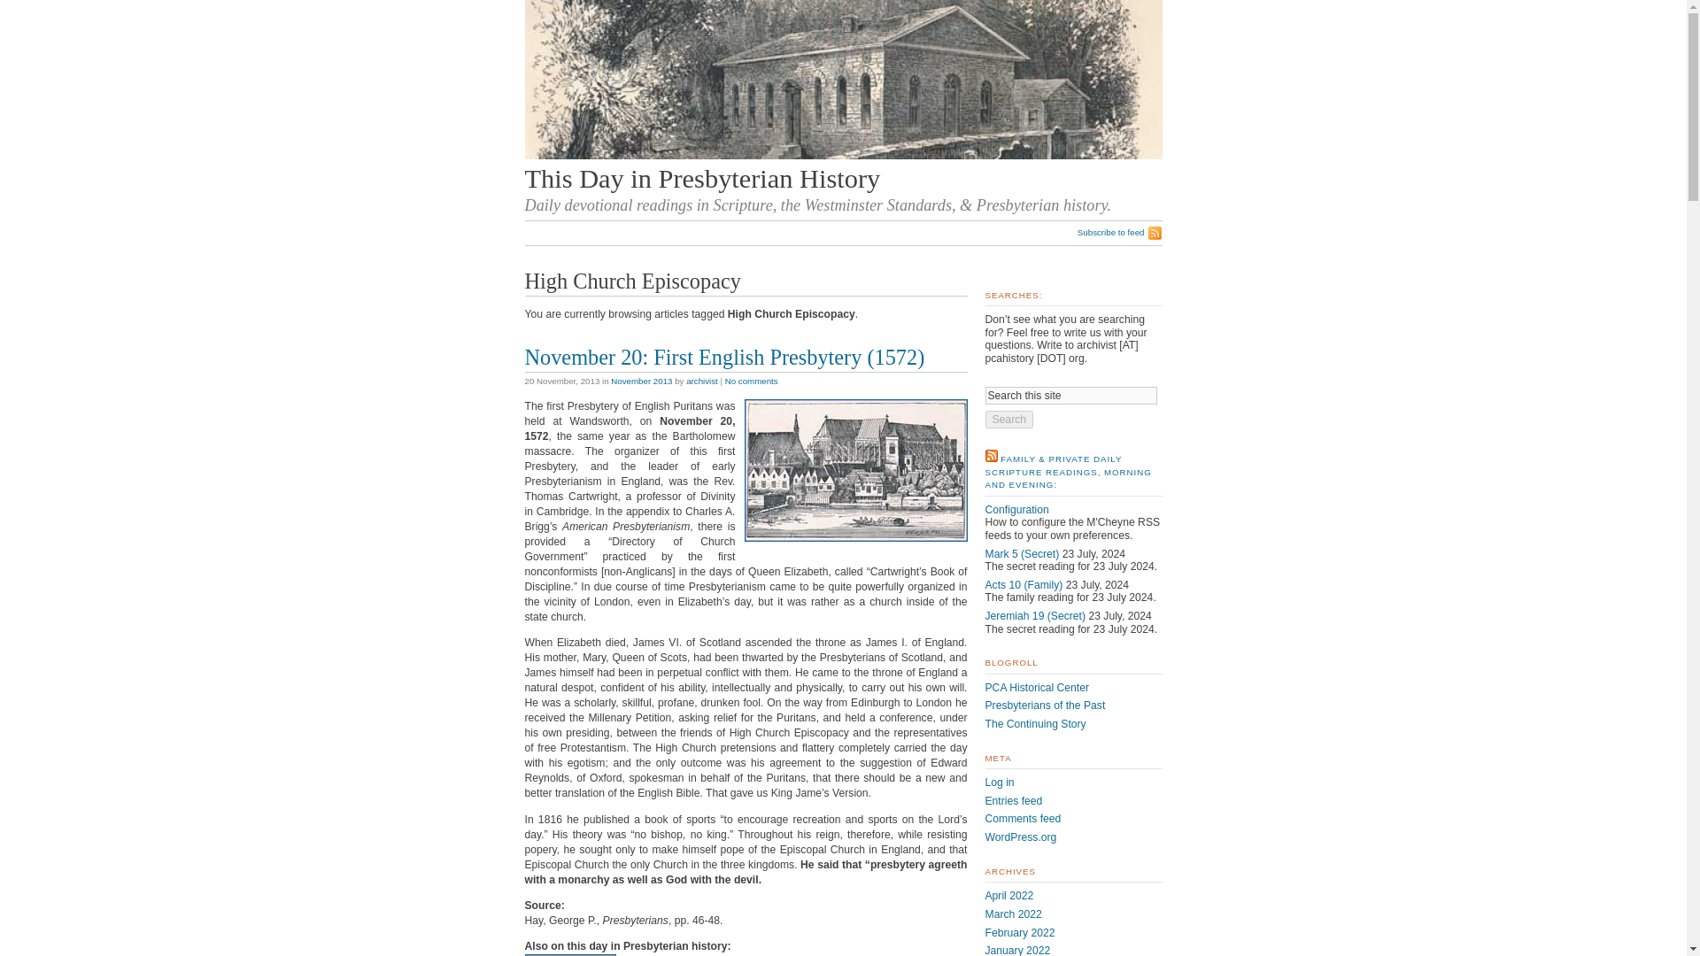 This screenshot has width=1700, height=956. Describe the element at coordinates (641, 381) in the screenshot. I see `November 2013` at that location.